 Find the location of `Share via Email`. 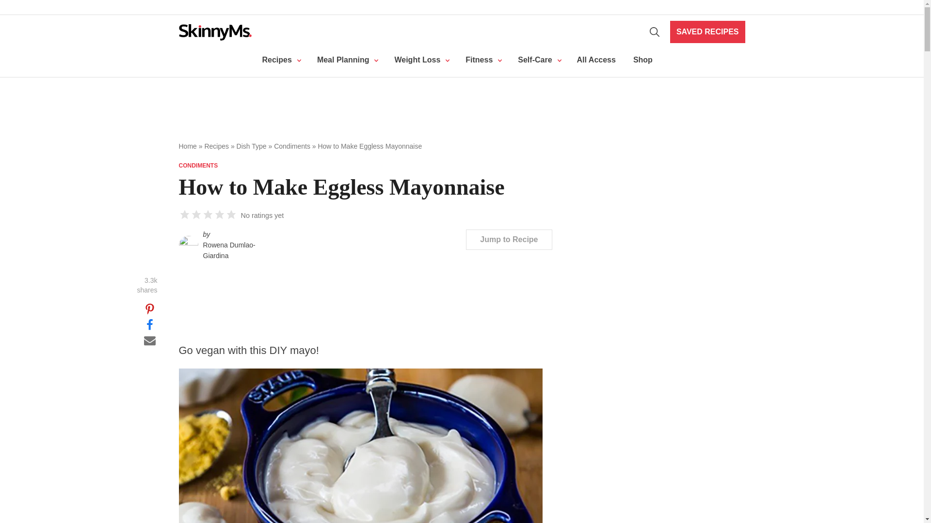

Share via Email is located at coordinates (149, 339).